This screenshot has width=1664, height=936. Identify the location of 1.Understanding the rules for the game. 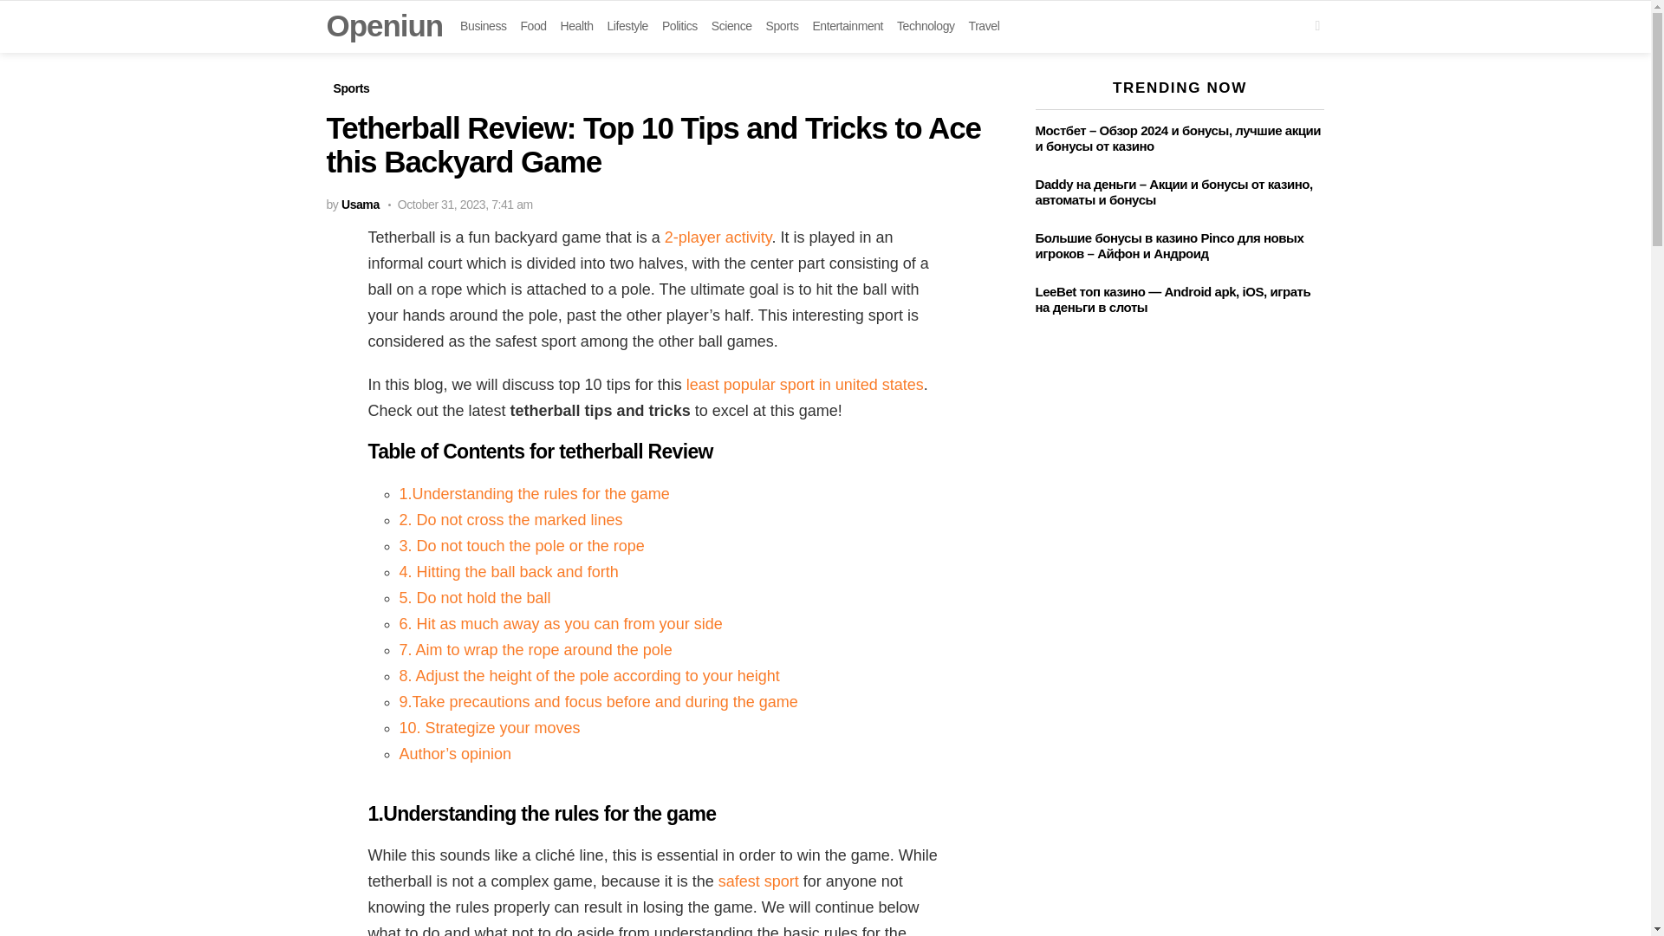
(534, 494).